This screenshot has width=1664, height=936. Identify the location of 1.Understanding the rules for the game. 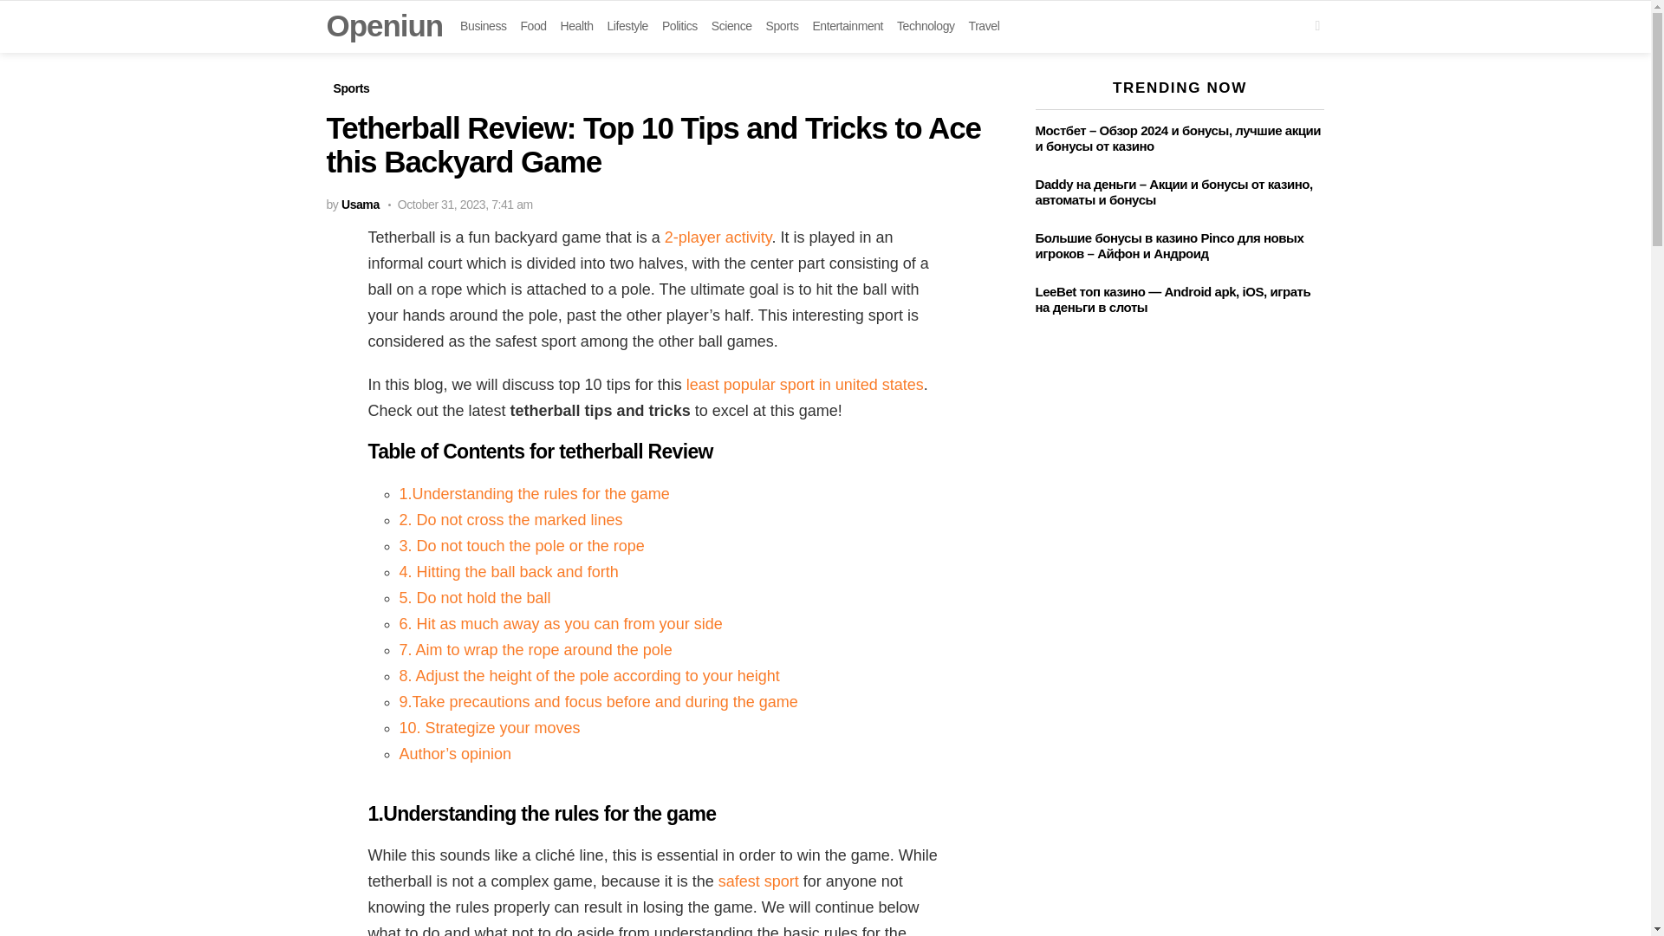
(534, 494).